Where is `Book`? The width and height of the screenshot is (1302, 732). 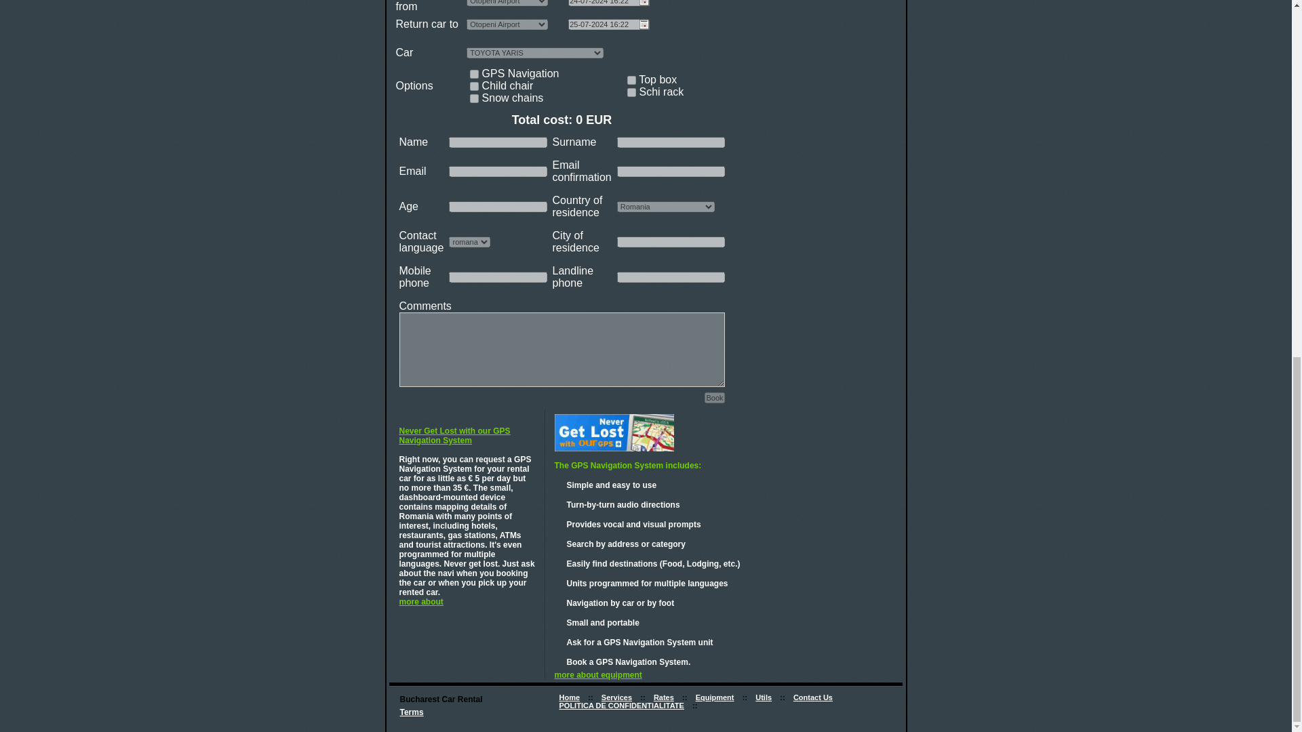
Book is located at coordinates (713, 397).